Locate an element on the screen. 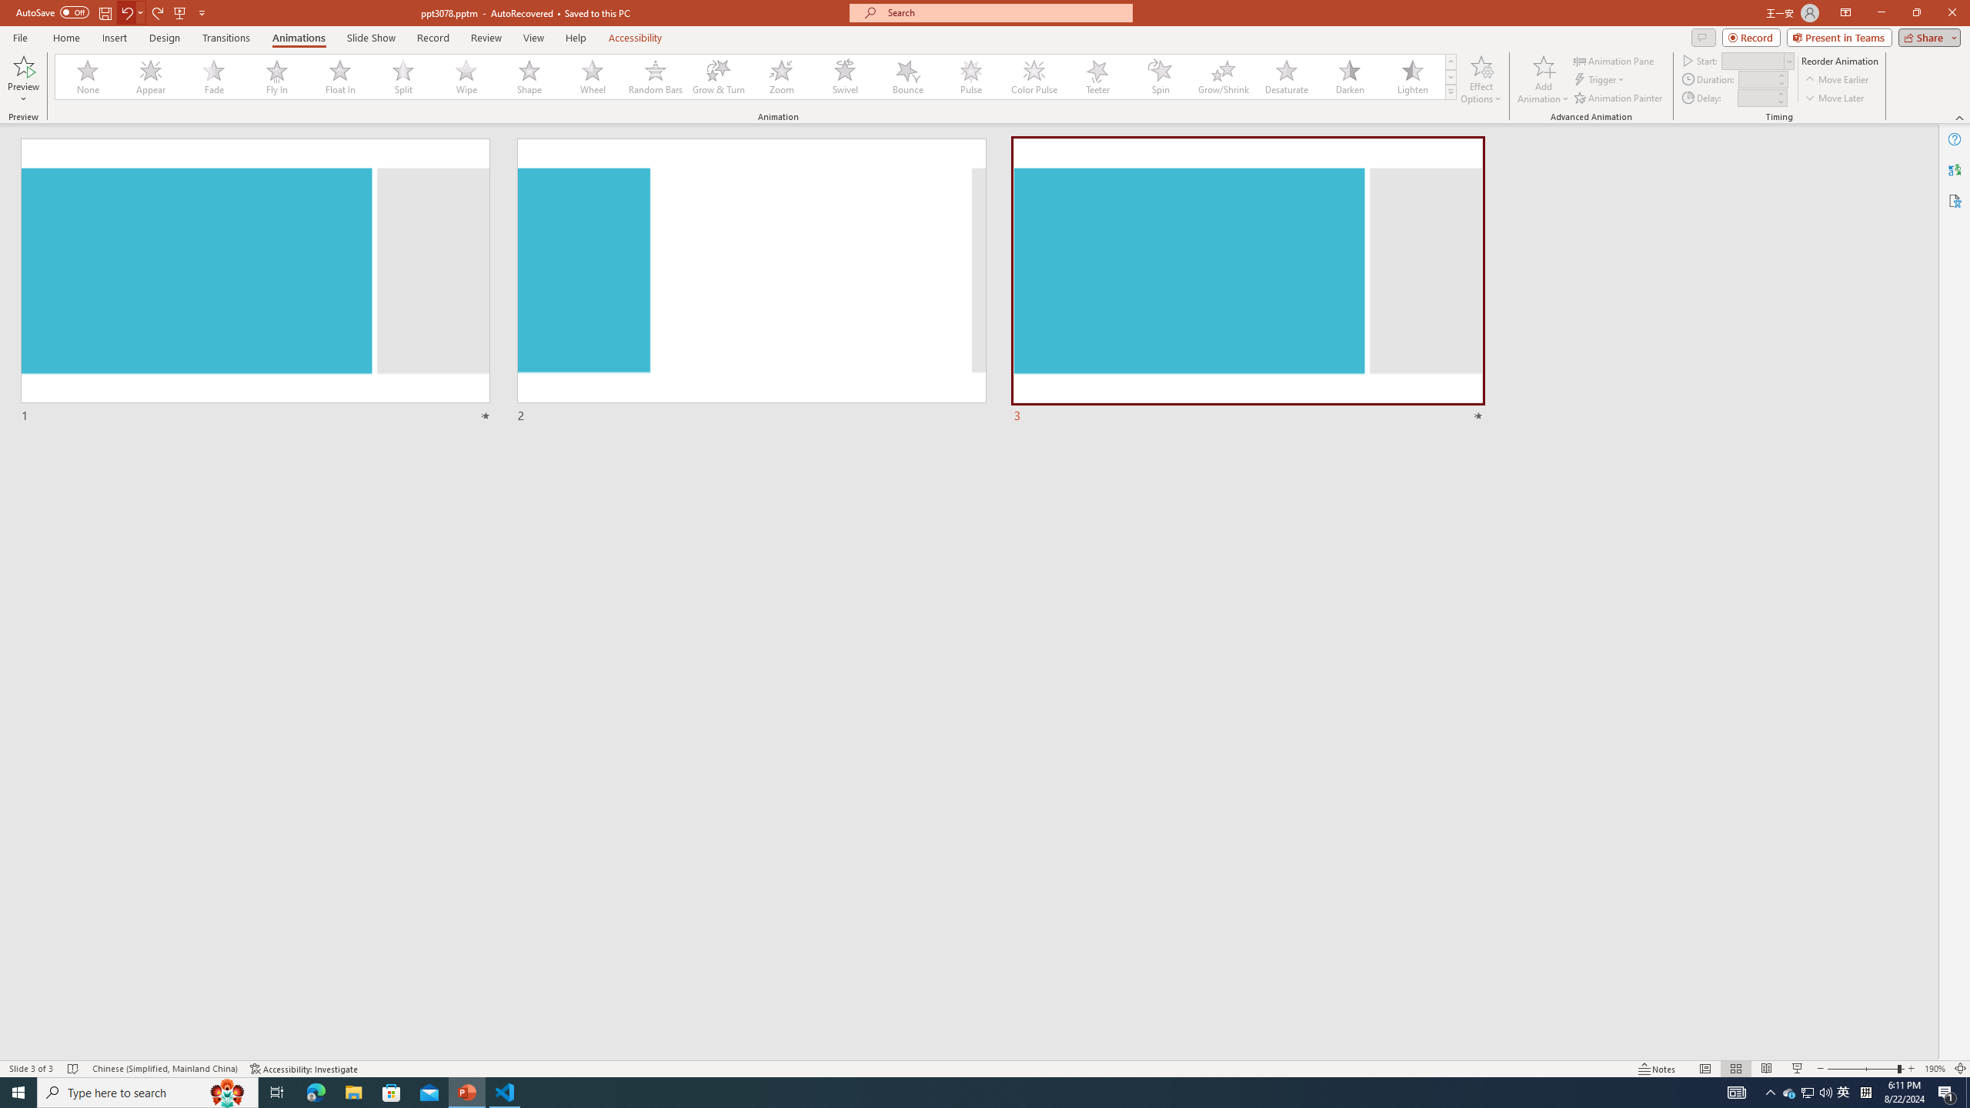  Desaturate is located at coordinates (1286, 77).